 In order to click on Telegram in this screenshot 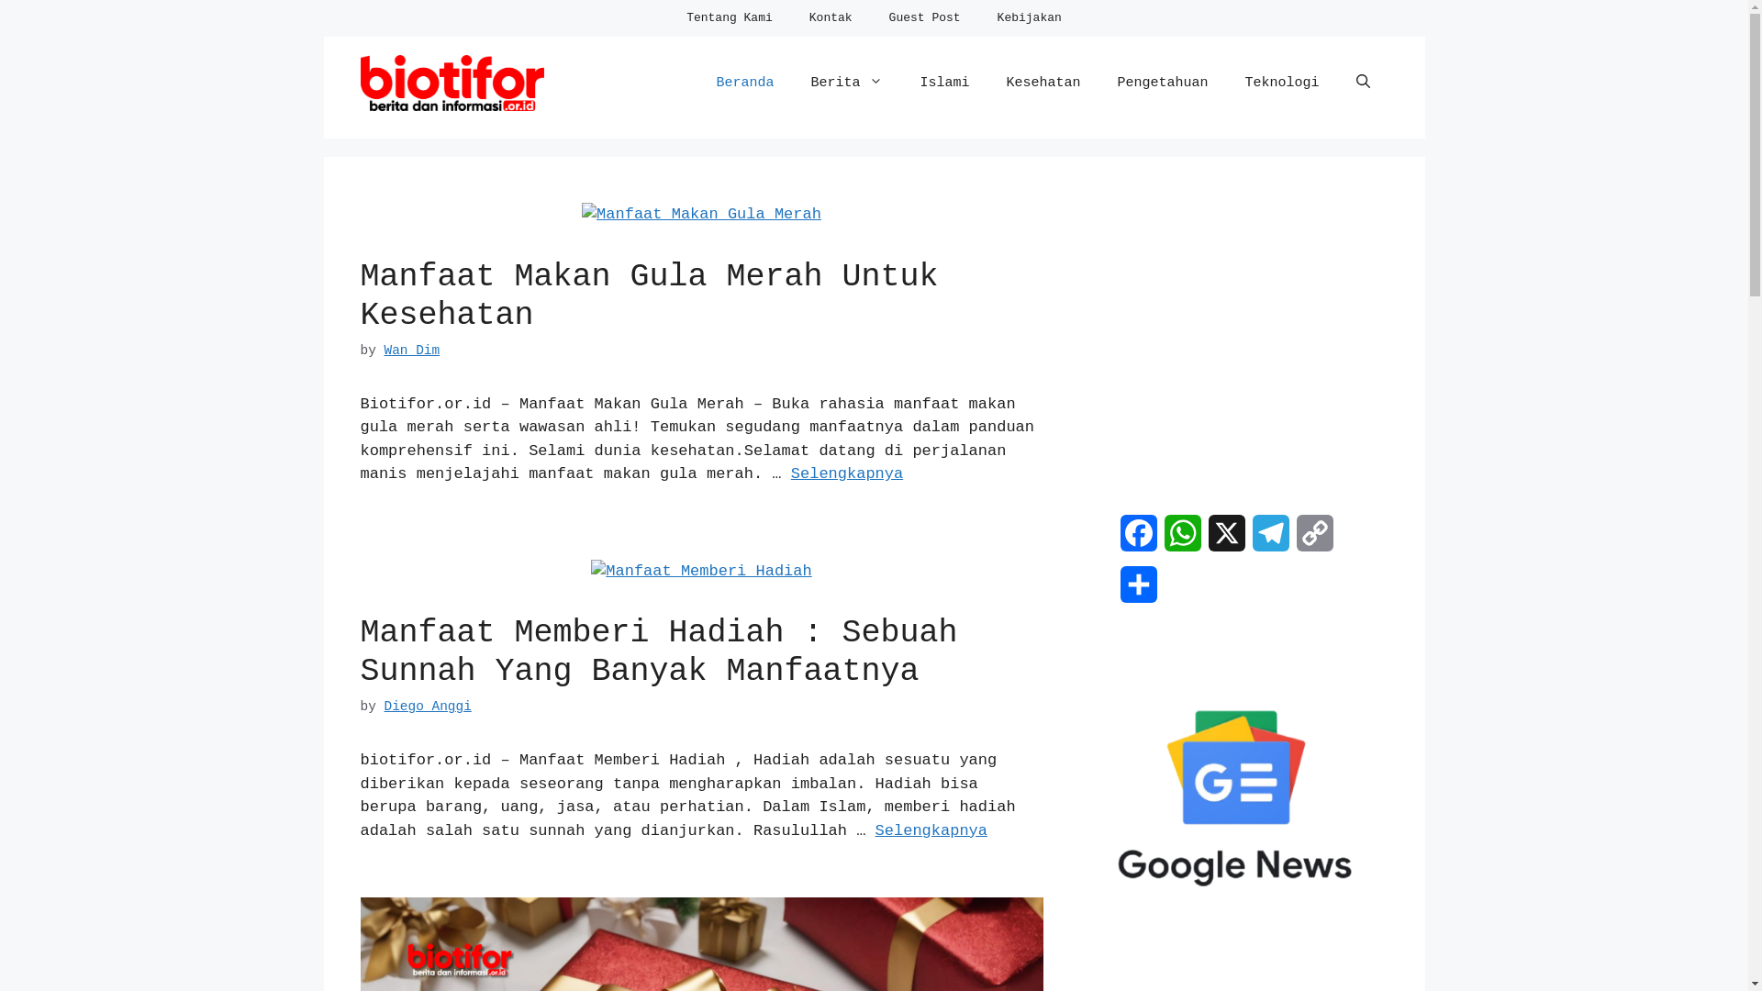, I will do `click(1270, 540)`.